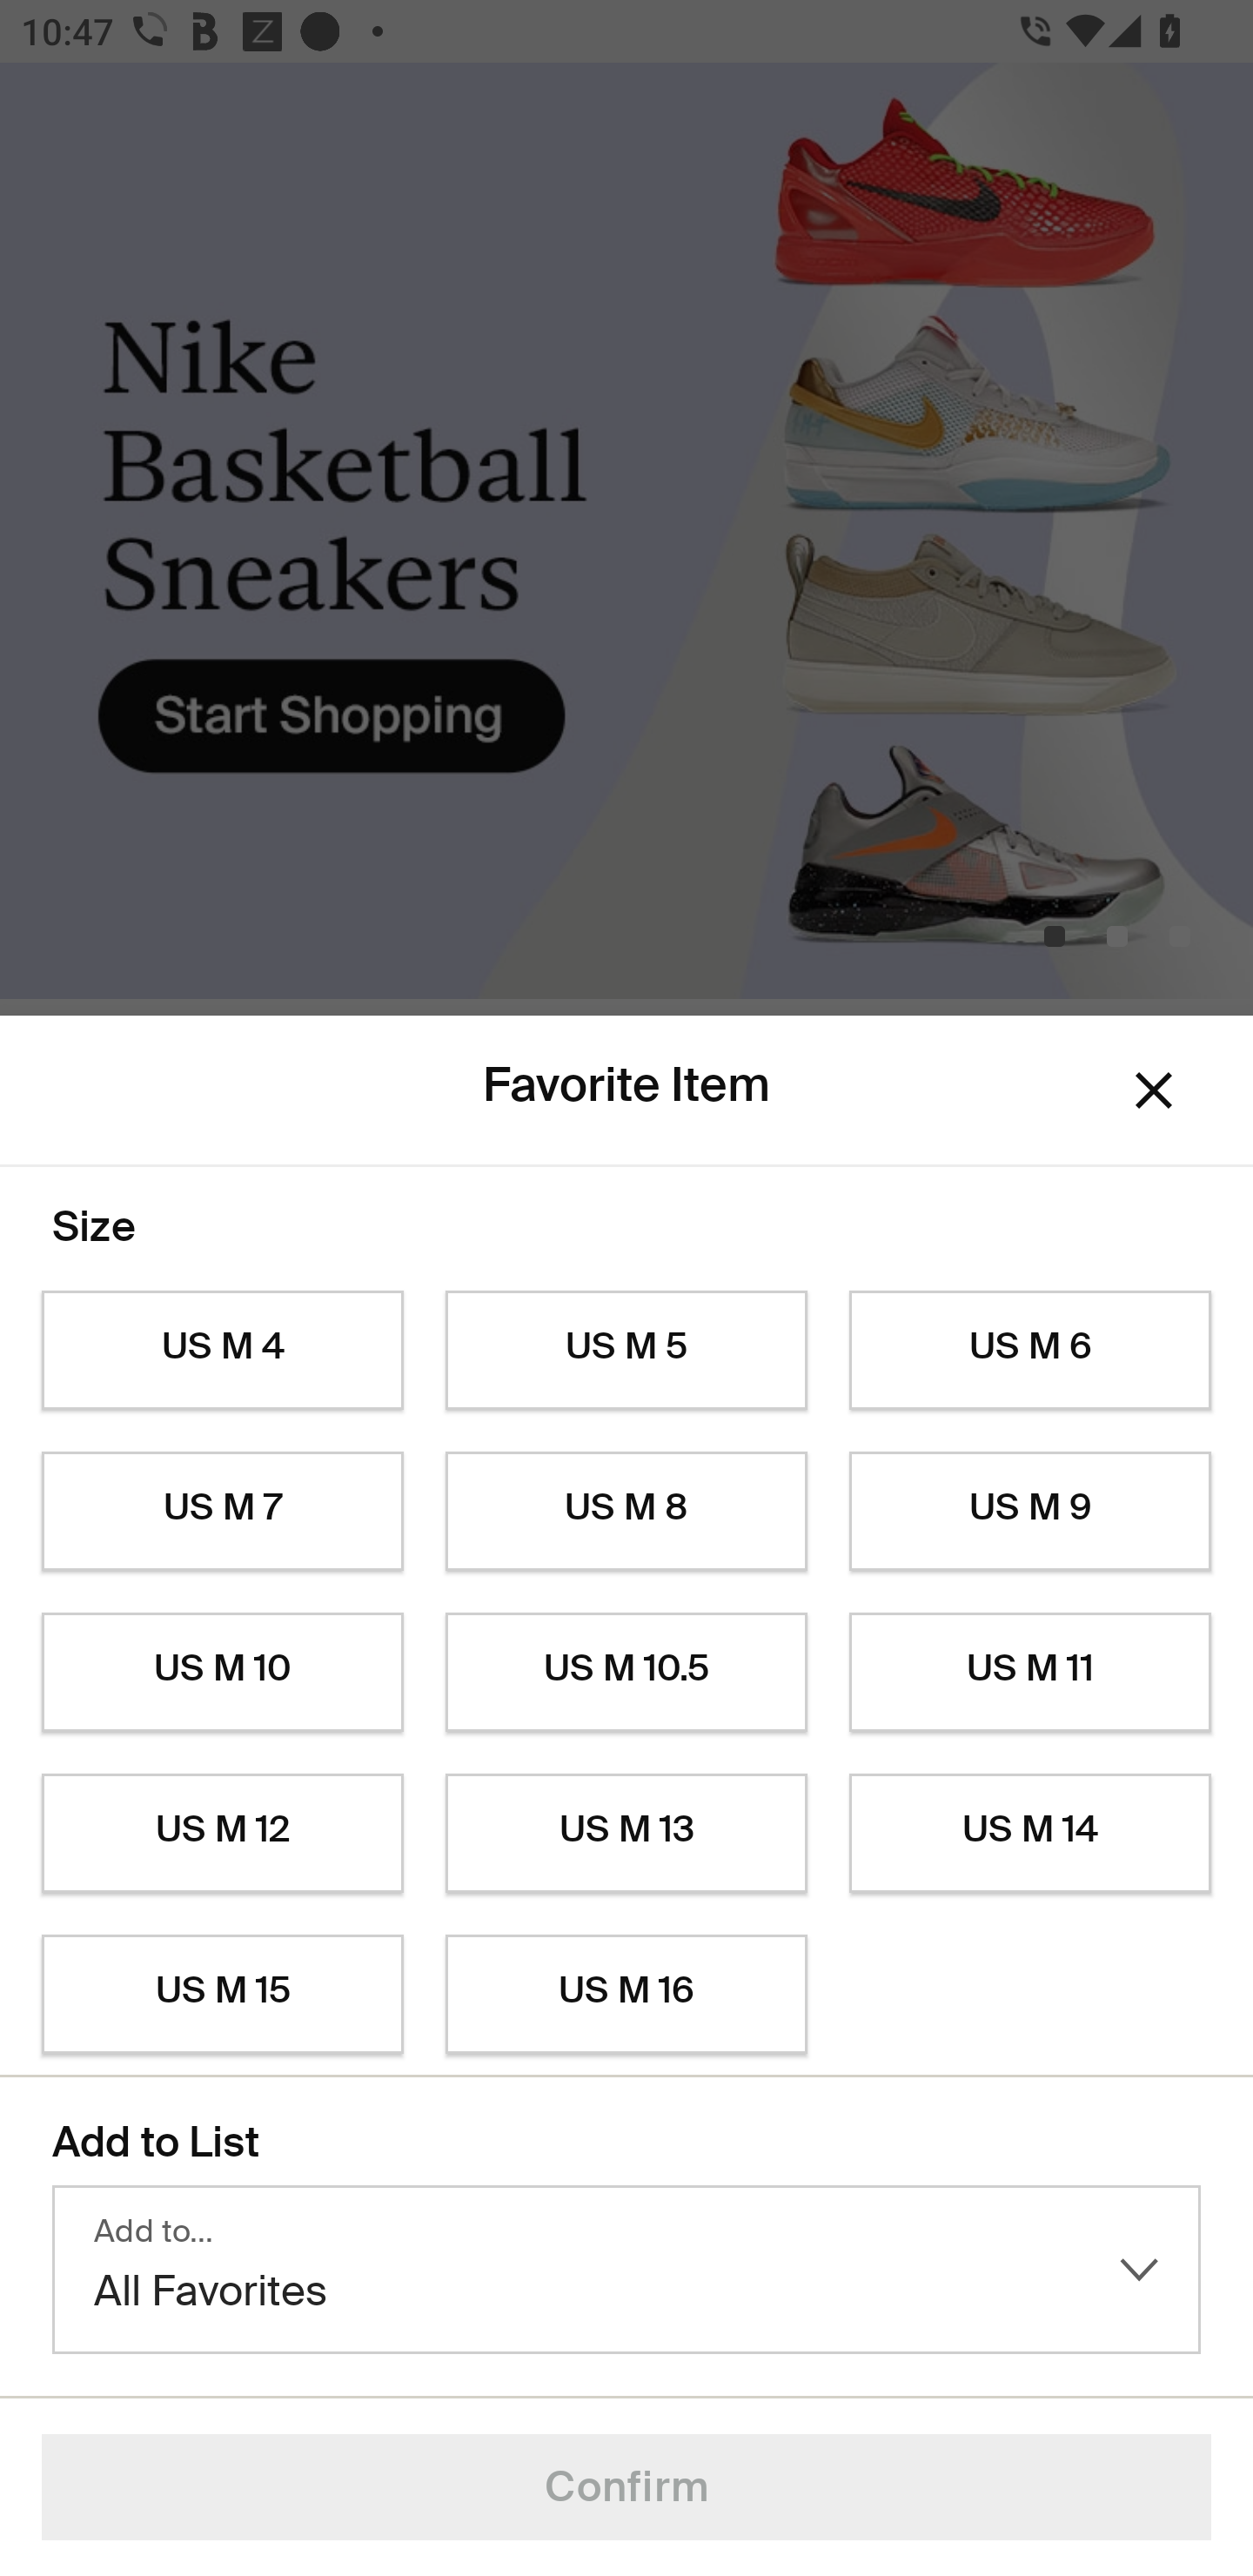 The width and height of the screenshot is (1253, 2576). I want to click on Dismiss, so click(1154, 1091).